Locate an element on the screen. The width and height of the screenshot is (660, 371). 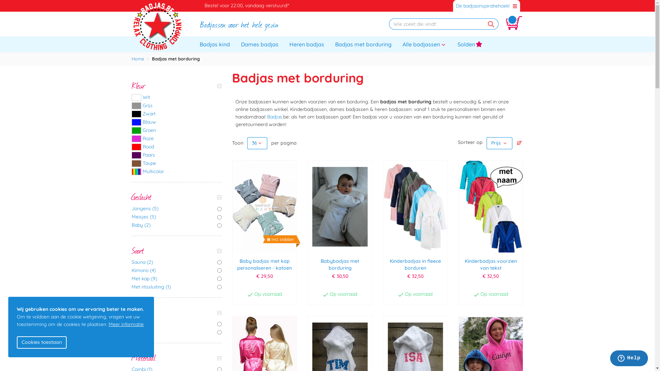
Solden is located at coordinates (470, 44).